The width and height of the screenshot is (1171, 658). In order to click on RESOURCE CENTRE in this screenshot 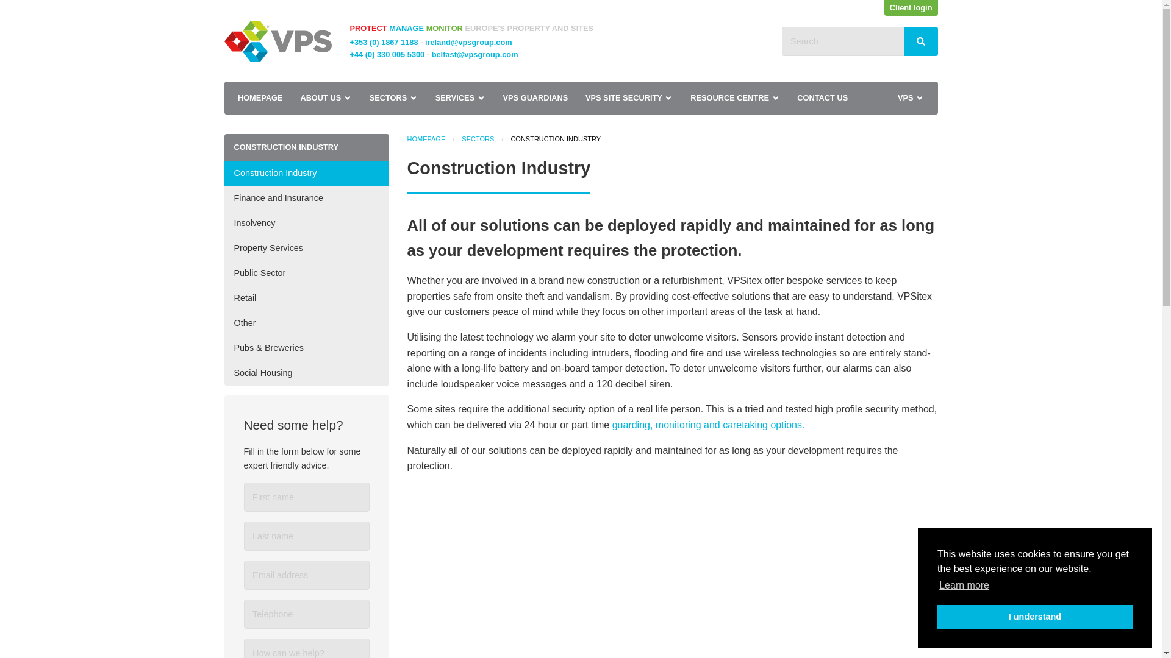, I will do `click(734, 97)`.